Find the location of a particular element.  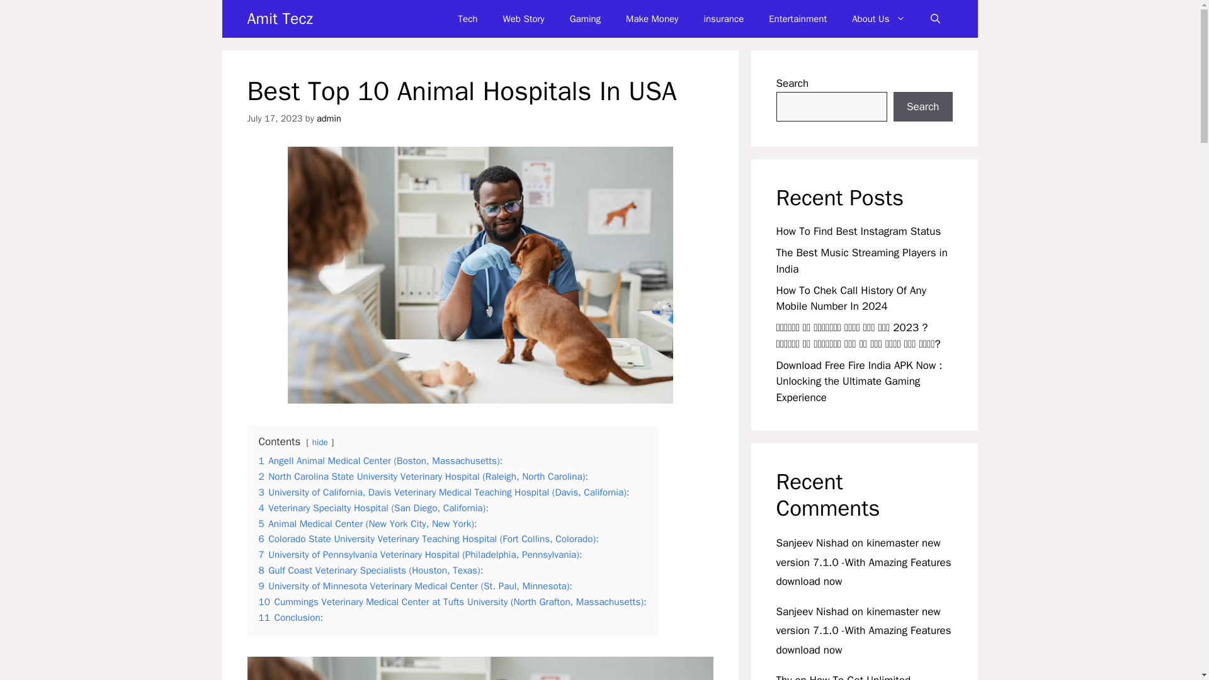

Search is located at coordinates (922, 107).